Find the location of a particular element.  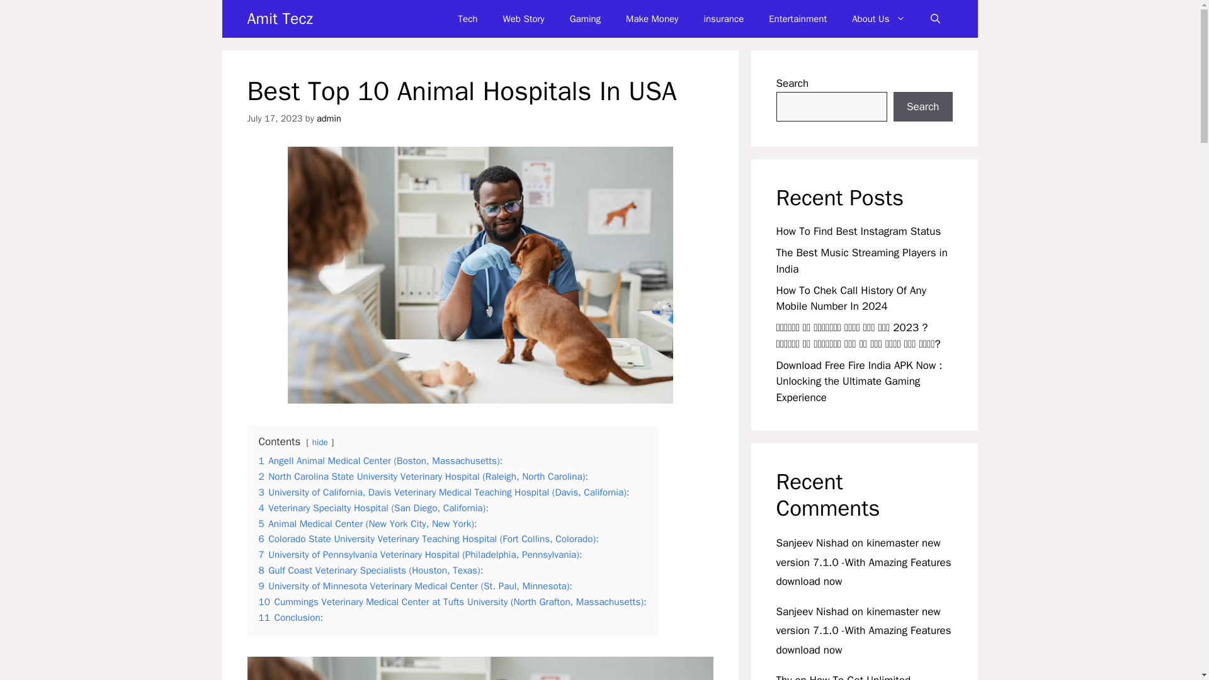

Search is located at coordinates (922, 107).